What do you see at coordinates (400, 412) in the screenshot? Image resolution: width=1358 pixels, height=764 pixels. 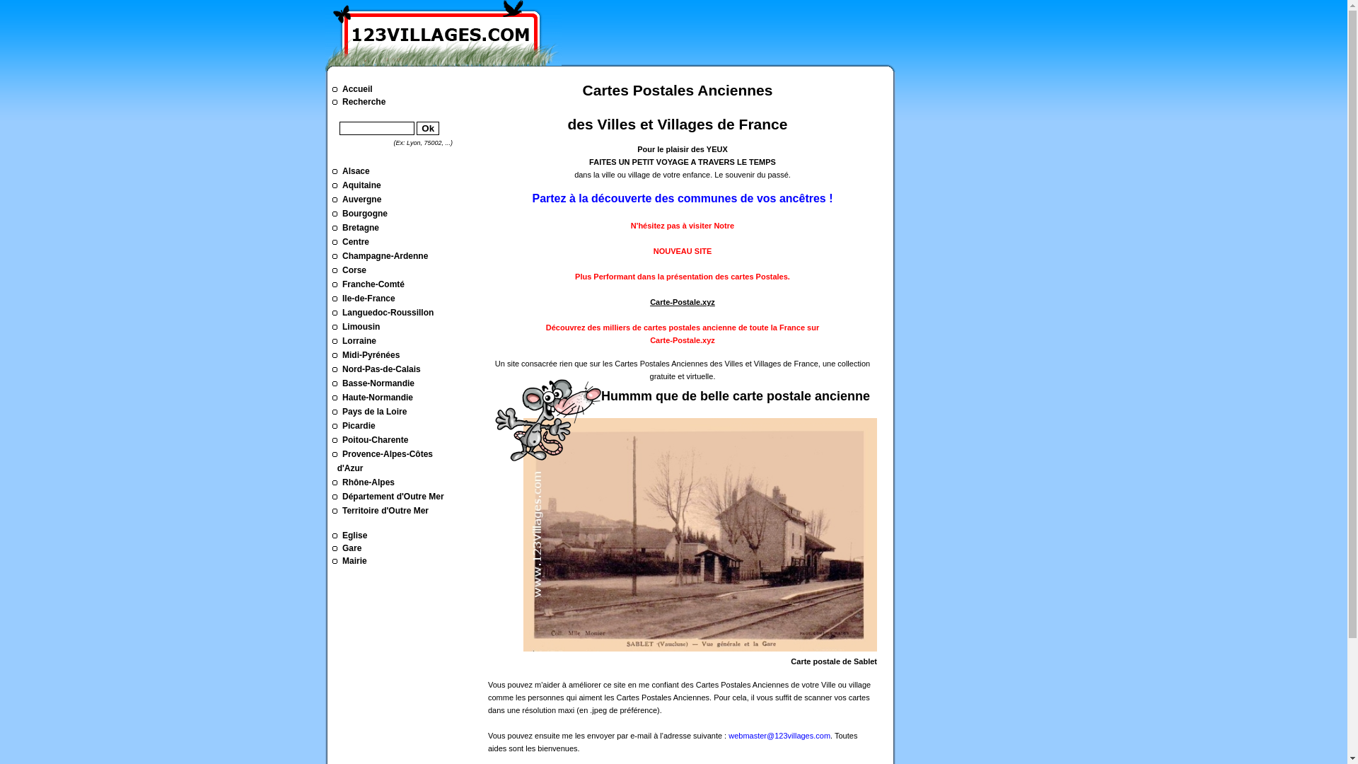 I see `Pays de la Loire` at bounding box center [400, 412].